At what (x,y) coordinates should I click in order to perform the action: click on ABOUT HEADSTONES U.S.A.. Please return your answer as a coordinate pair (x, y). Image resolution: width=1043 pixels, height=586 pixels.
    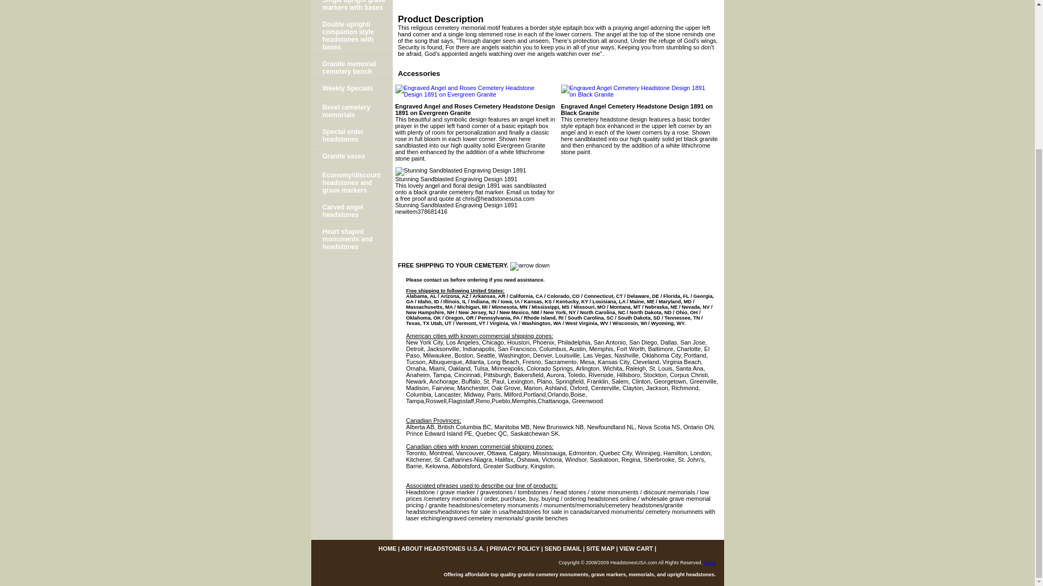
    Looking at the image, I should click on (443, 549).